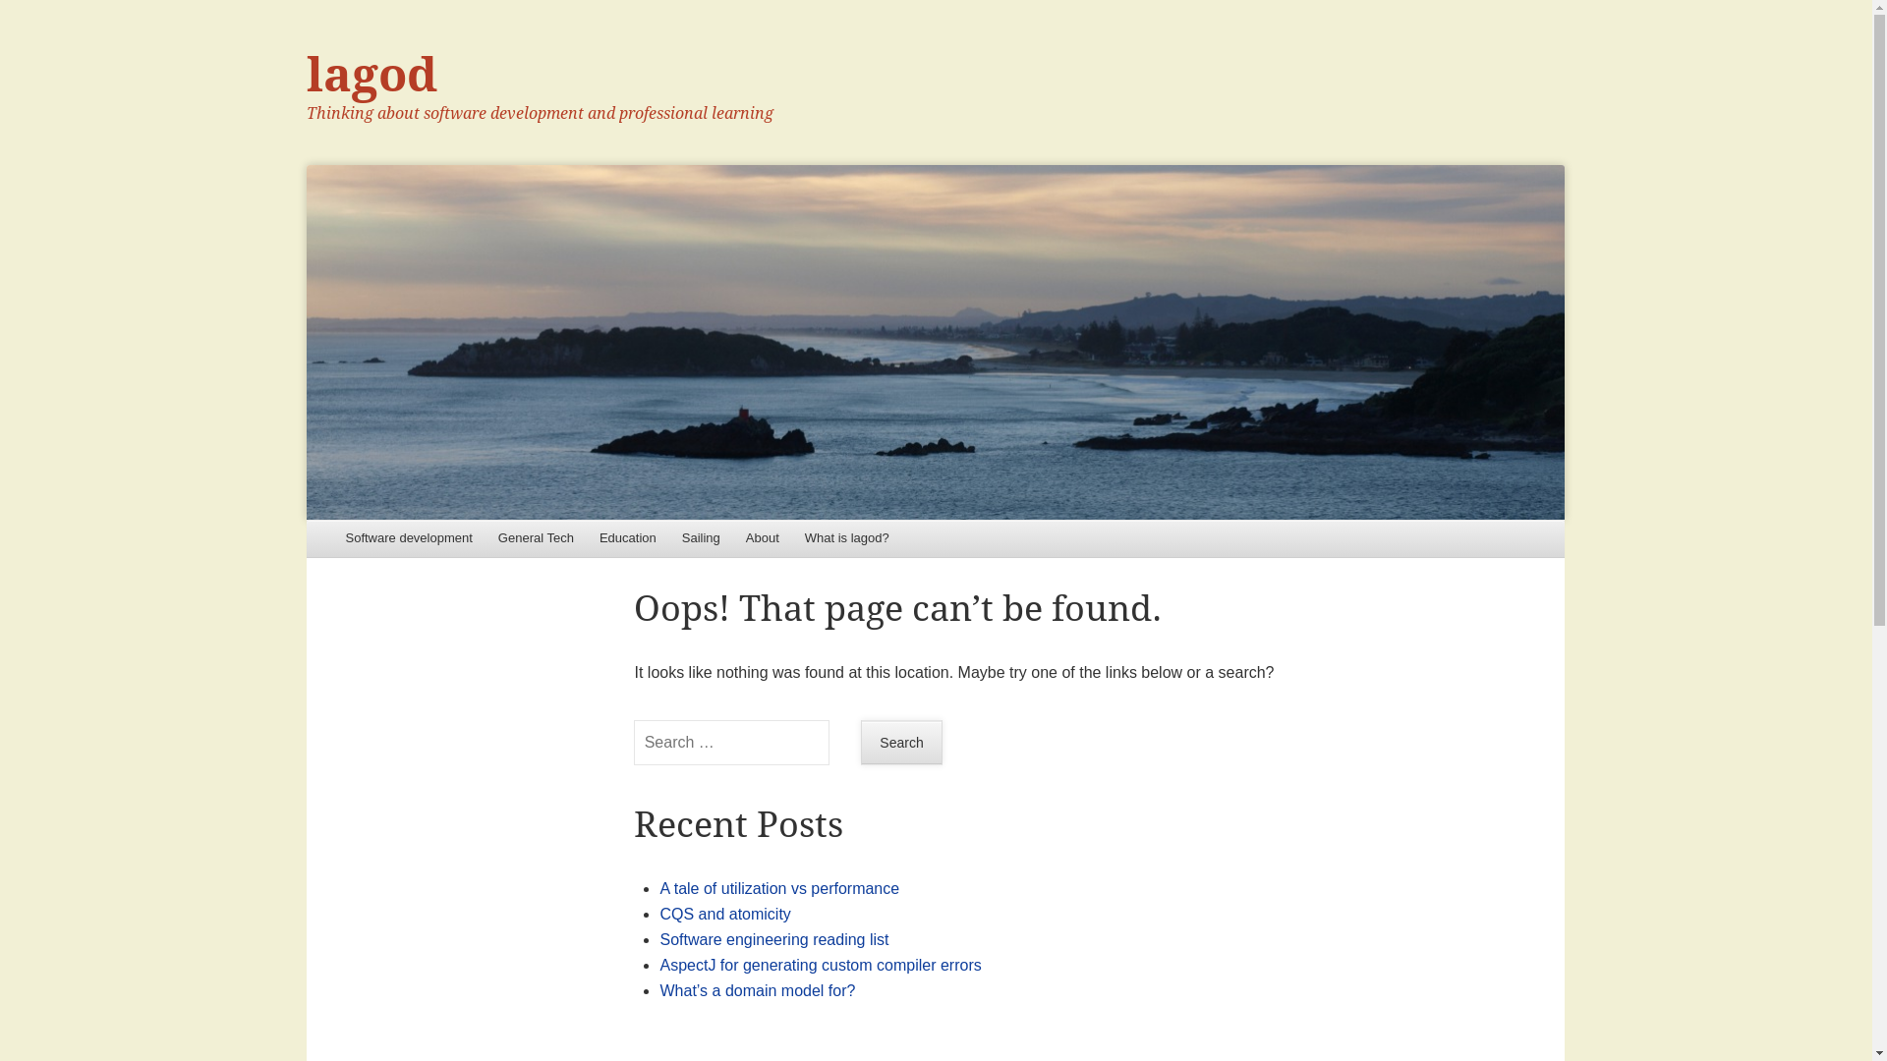 The image size is (1887, 1061). I want to click on lagod, so click(936, 342).